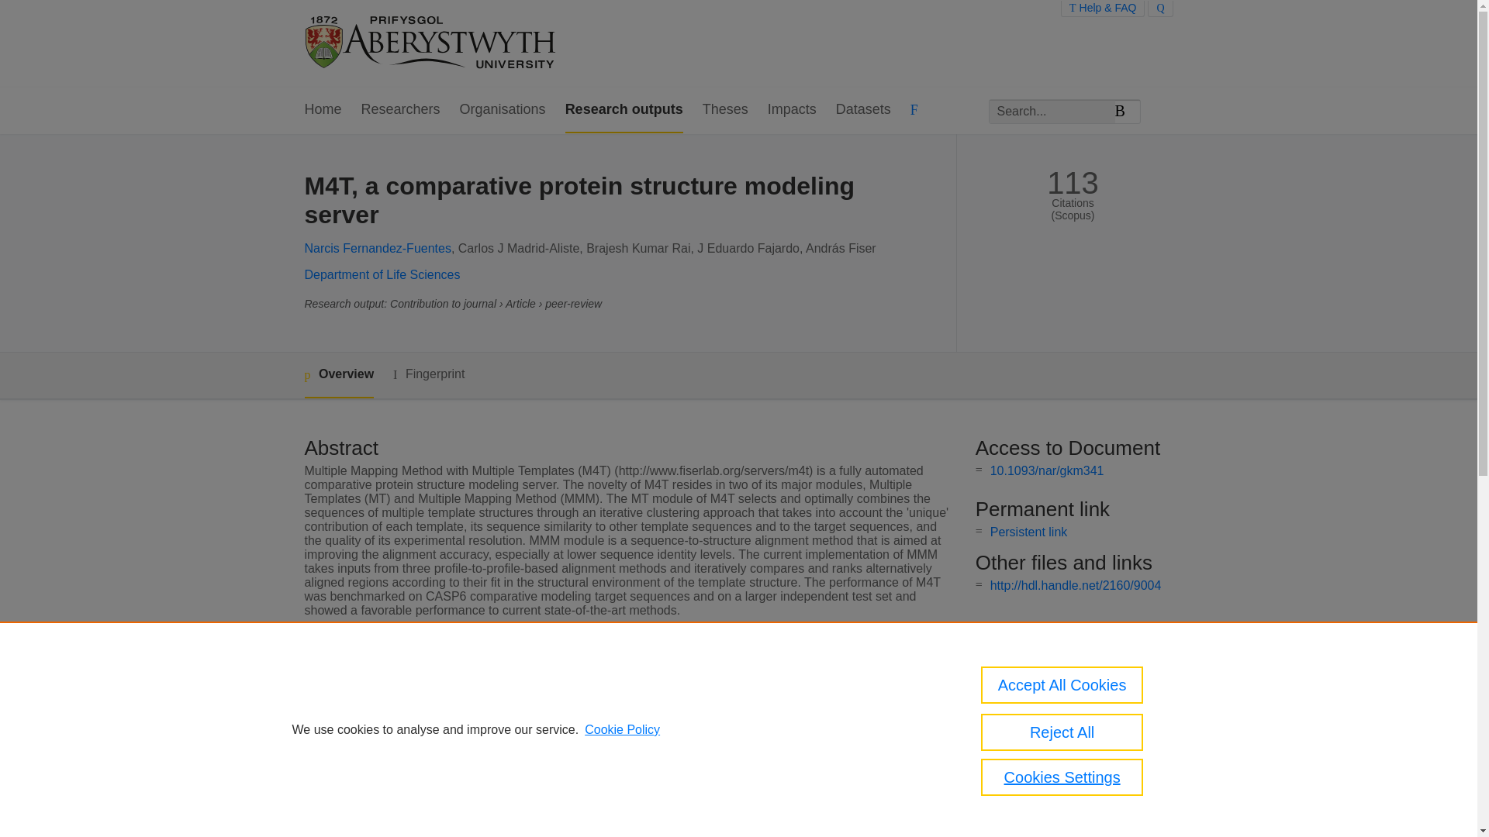 This screenshot has width=1489, height=837. I want to click on Research outputs, so click(624, 110).